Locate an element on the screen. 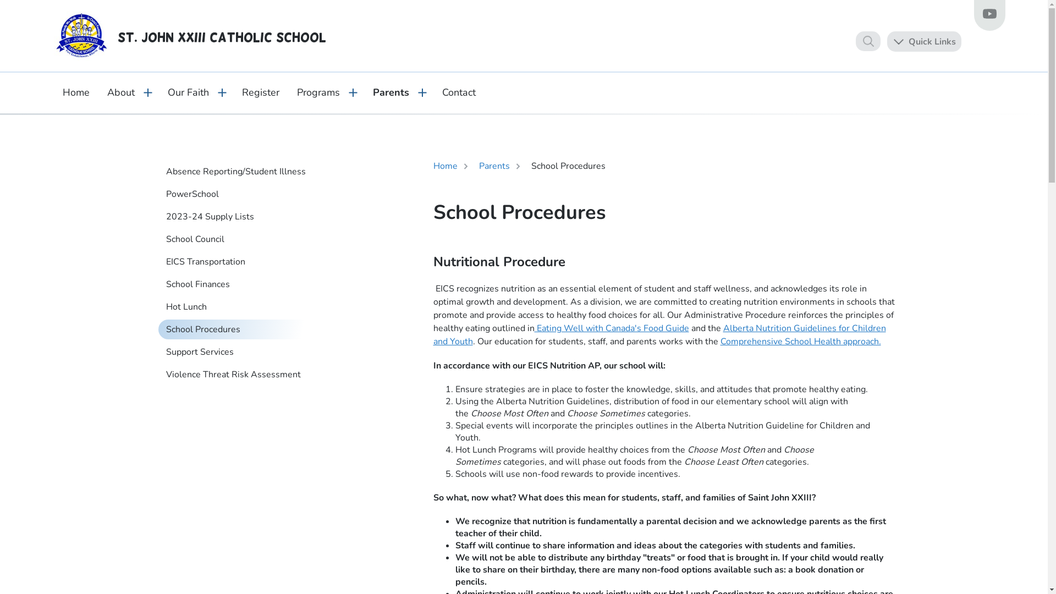 The image size is (1056, 594). Contact is located at coordinates (459, 92).